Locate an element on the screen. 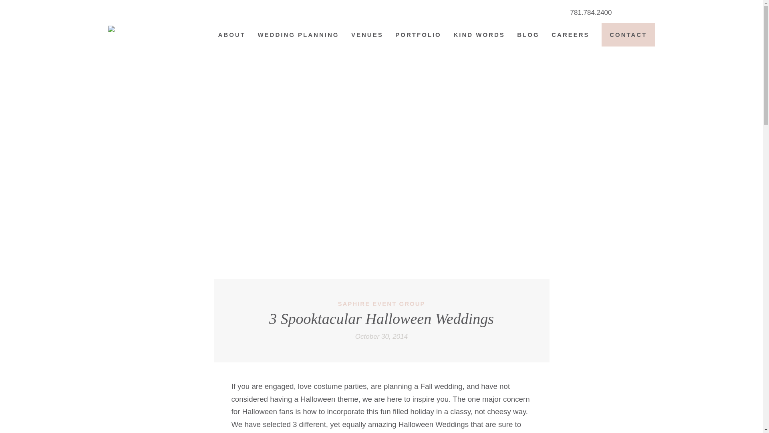  CAREERS is located at coordinates (570, 34).